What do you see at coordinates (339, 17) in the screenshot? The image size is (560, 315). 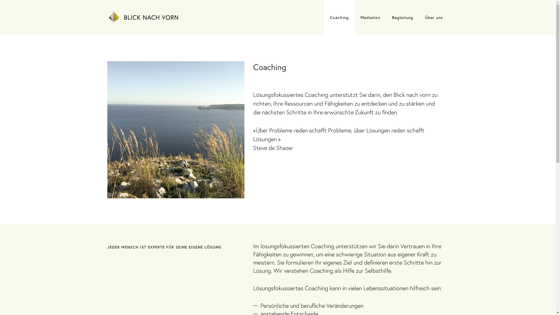 I see `Coaching` at bounding box center [339, 17].